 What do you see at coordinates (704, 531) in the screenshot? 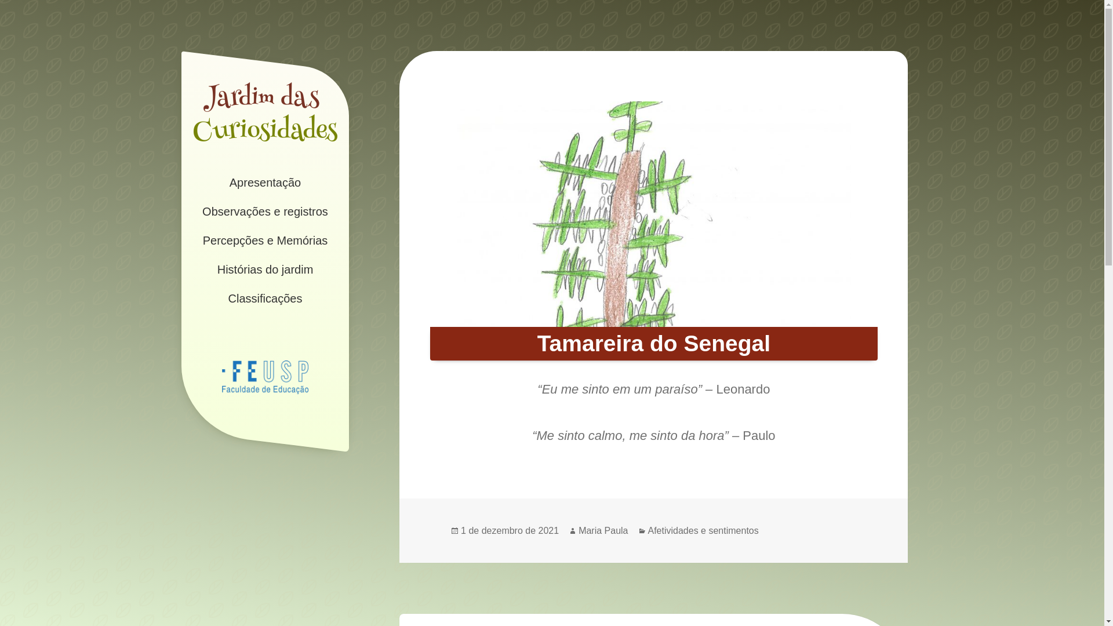
I see `Afetividades e sentimentos` at bounding box center [704, 531].